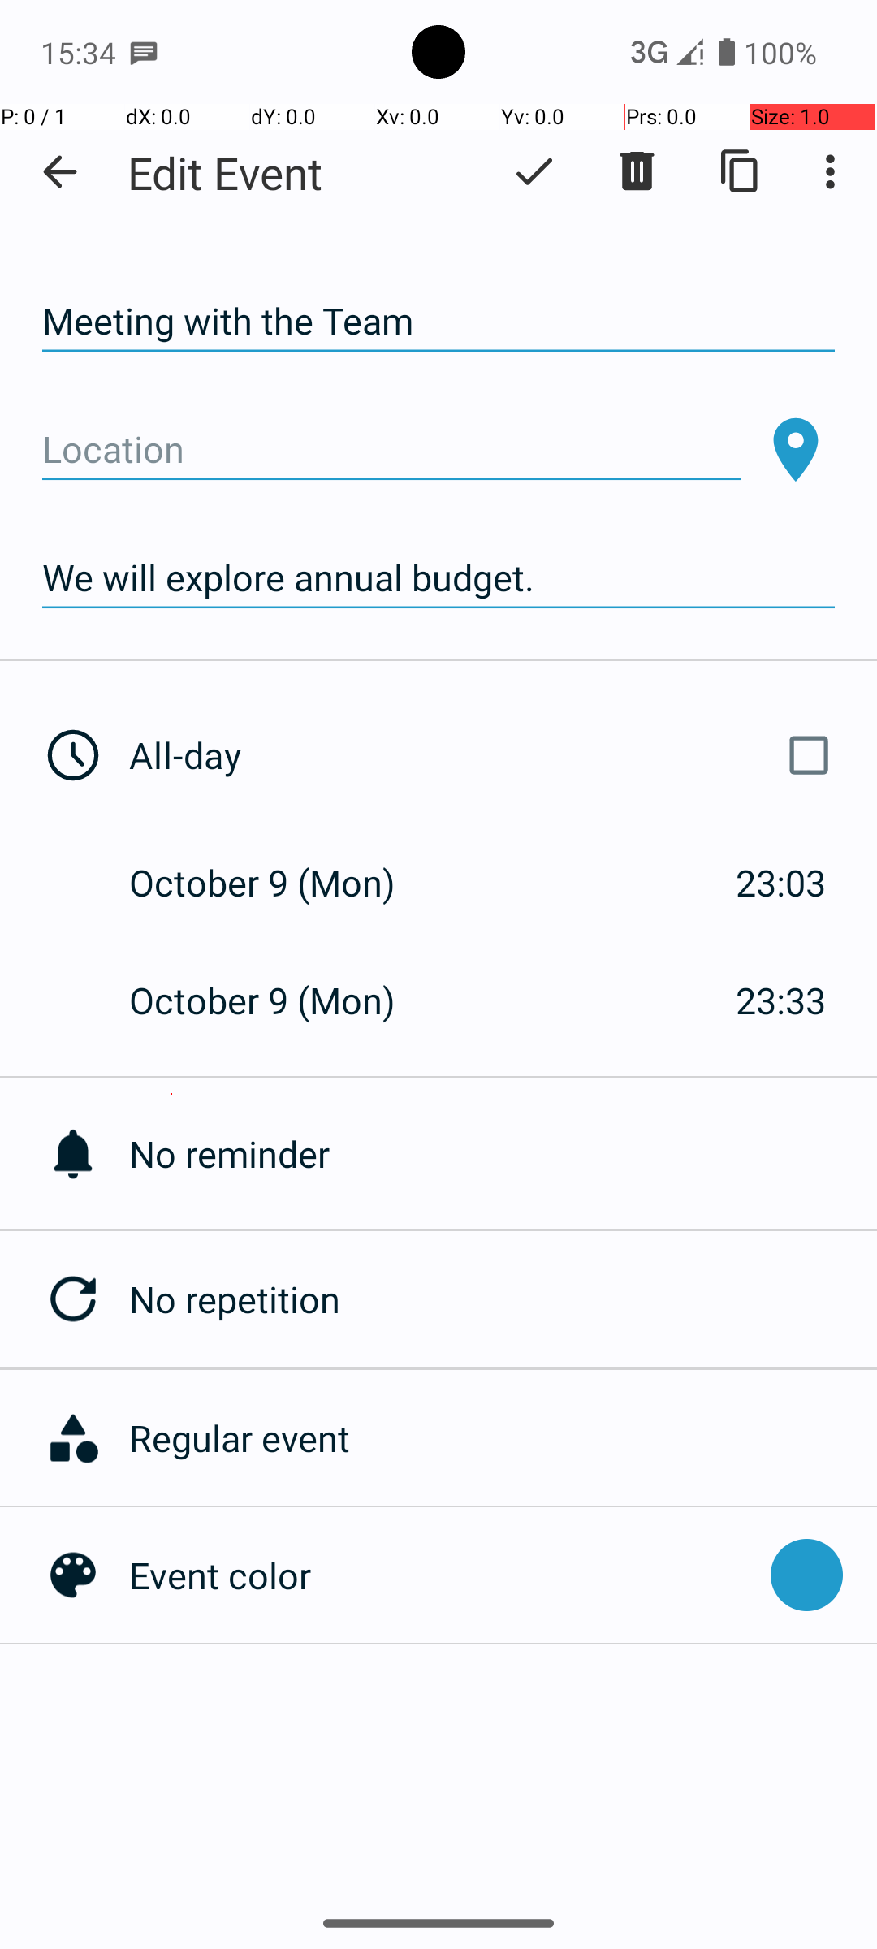 The image size is (877, 1949). Describe the element at coordinates (438, 578) in the screenshot. I see `We will explore annual budget.` at that location.